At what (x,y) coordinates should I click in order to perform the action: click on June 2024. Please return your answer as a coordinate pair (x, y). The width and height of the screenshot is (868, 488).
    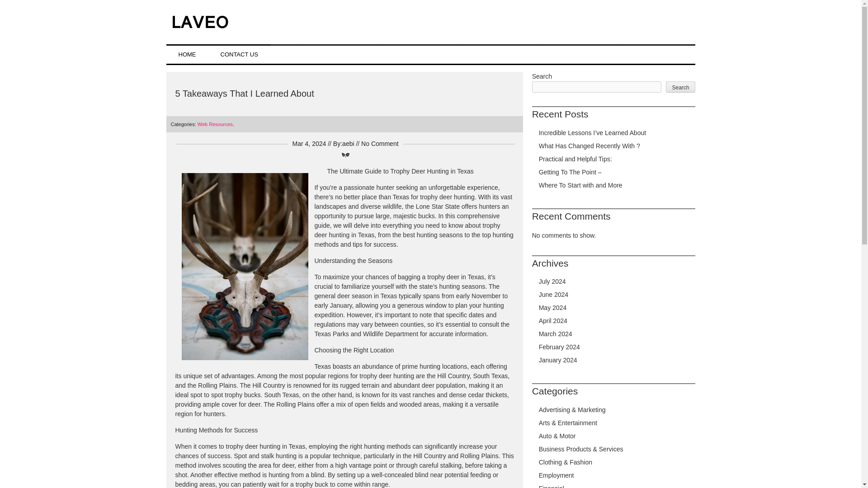
    Looking at the image, I should click on (553, 294).